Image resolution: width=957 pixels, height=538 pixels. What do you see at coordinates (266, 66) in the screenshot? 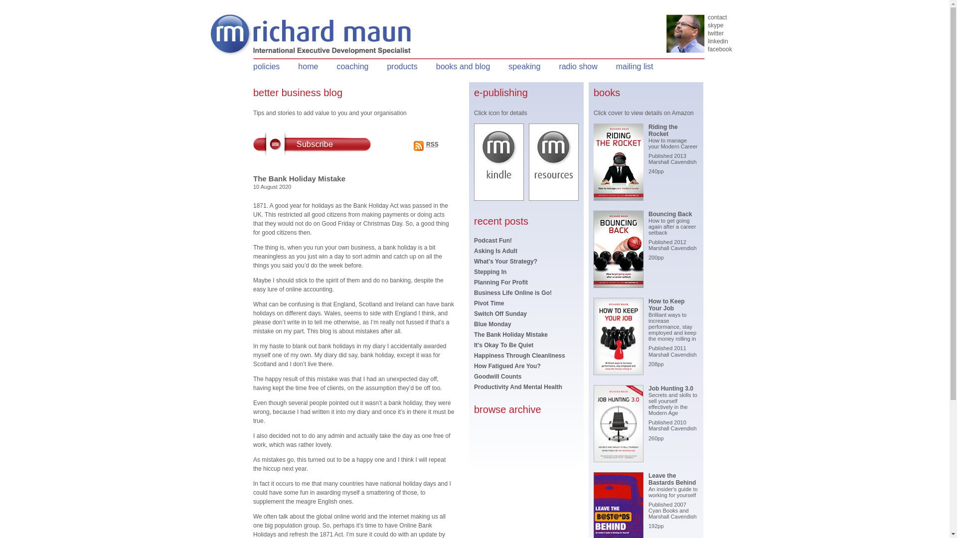
I see `policies` at bounding box center [266, 66].